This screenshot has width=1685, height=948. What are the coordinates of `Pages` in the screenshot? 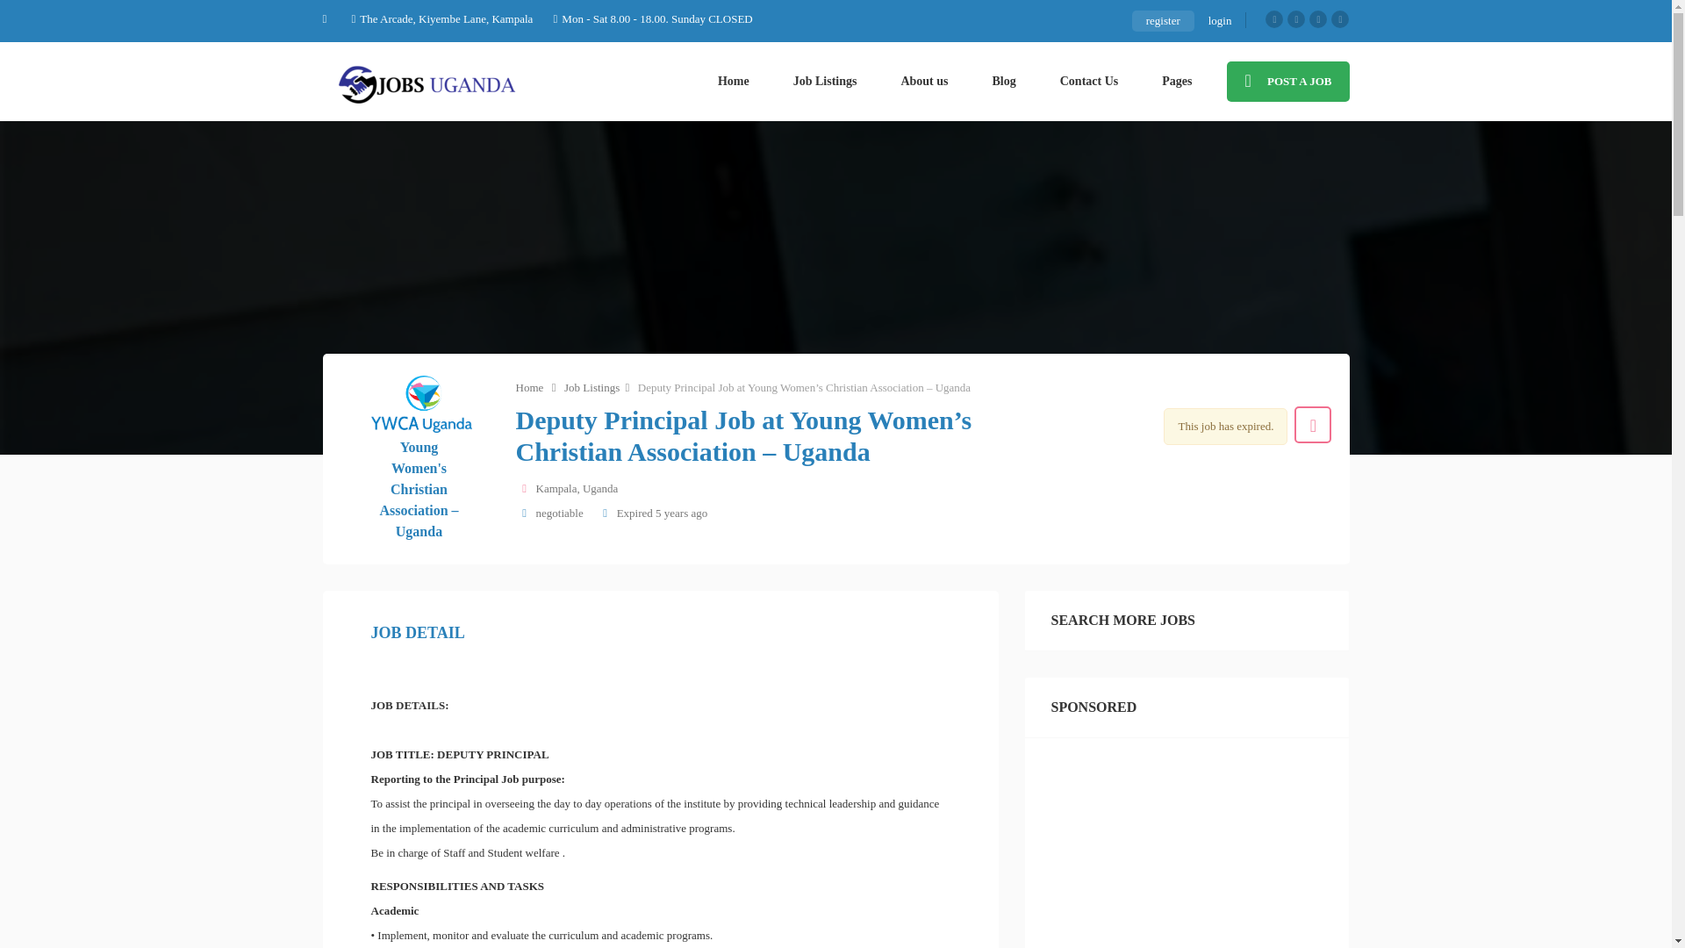 It's located at (1176, 81).